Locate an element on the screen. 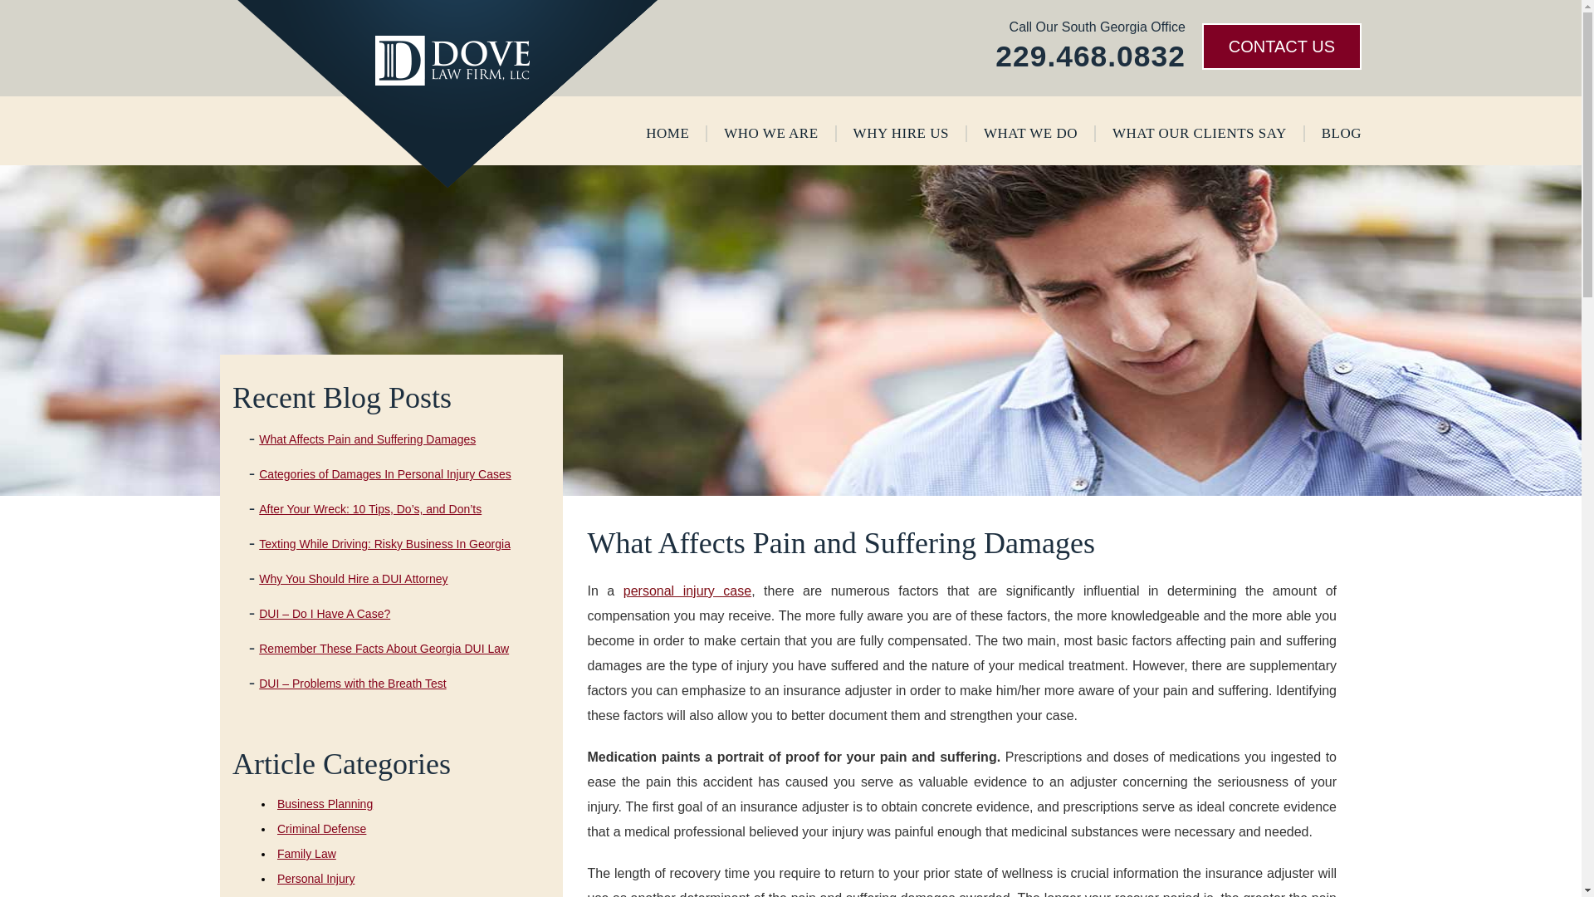 The image size is (1594, 897). HOME is located at coordinates (667, 133).